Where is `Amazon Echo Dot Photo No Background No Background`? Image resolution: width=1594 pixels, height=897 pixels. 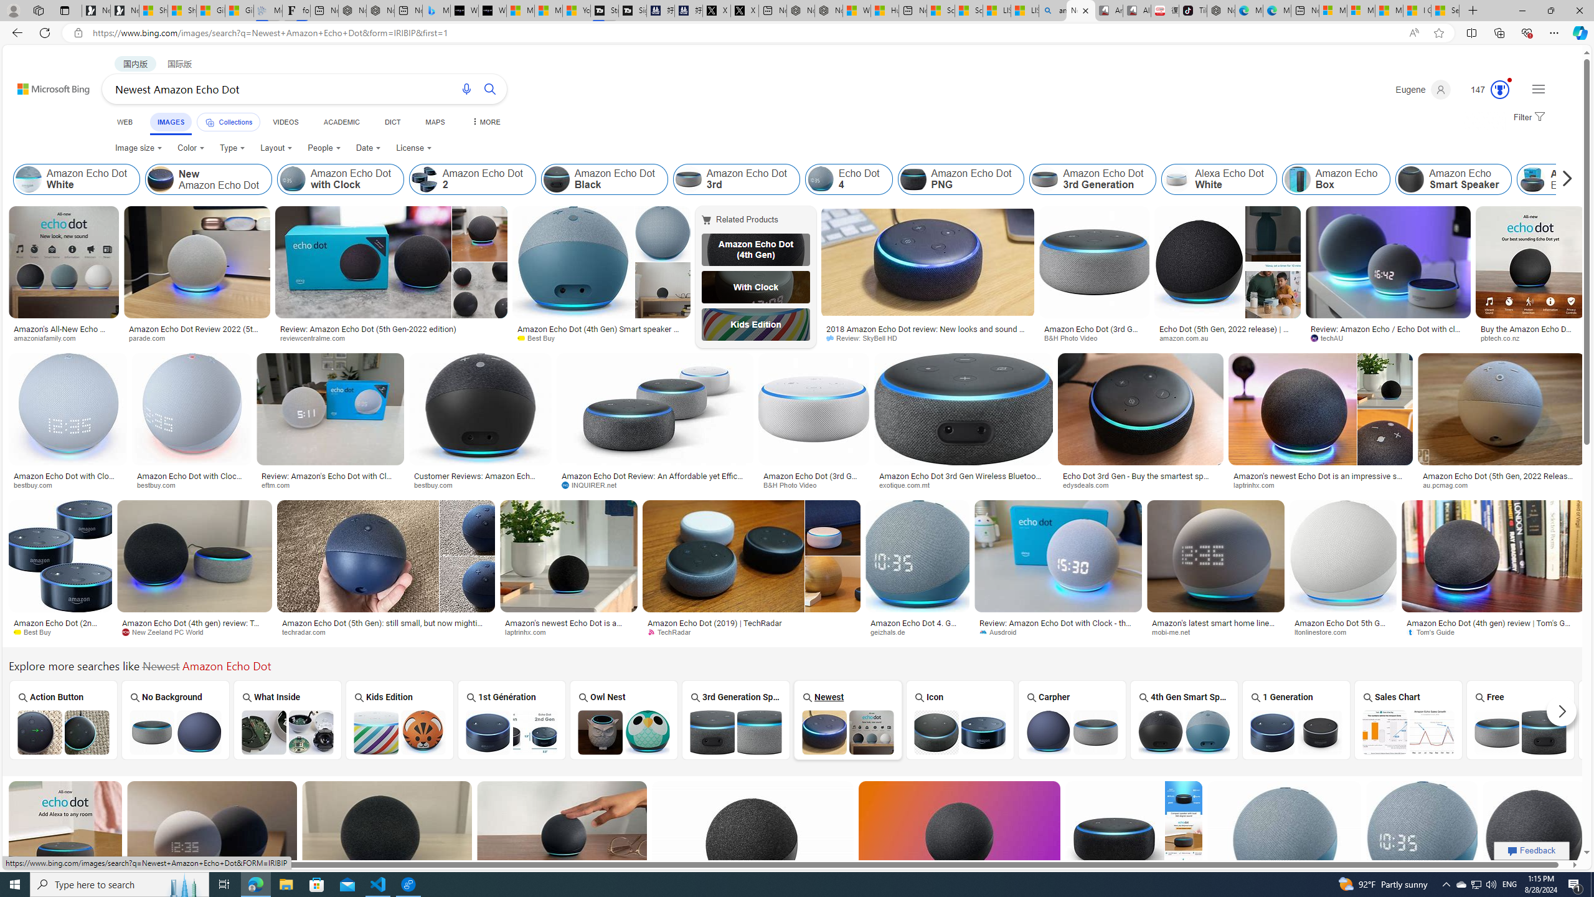 Amazon Echo Dot Photo No Background No Background is located at coordinates (176, 719).